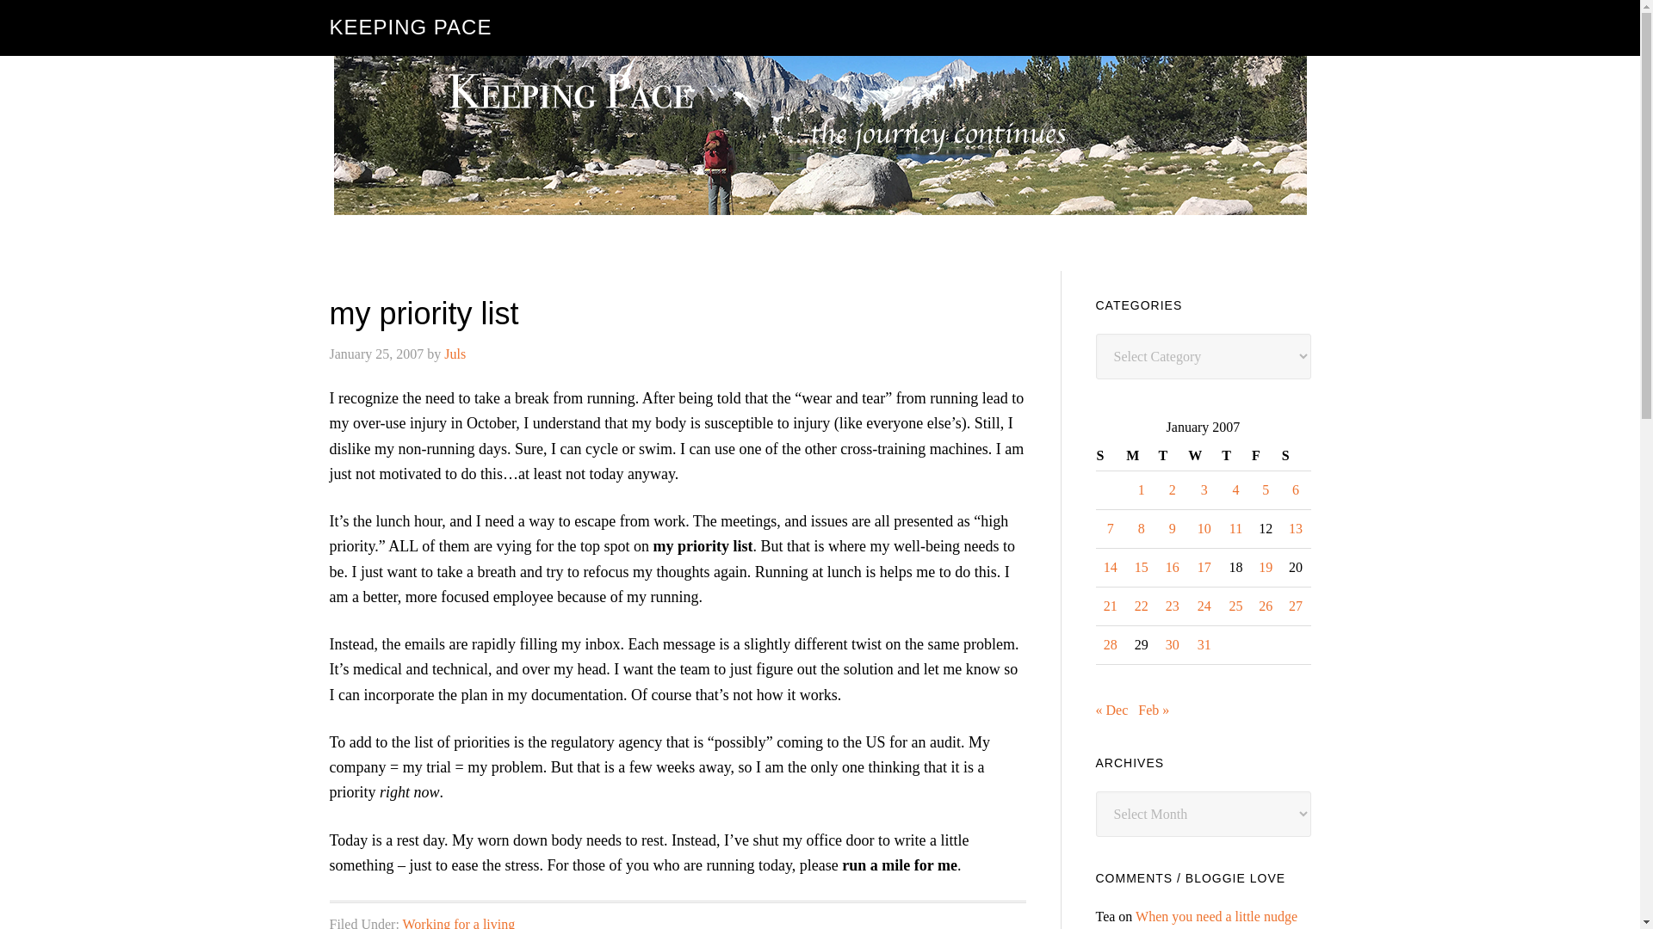 The height and width of the screenshot is (929, 1653). What do you see at coordinates (1173, 606) in the screenshot?
I see `23` at bounding box center [1173, 606].